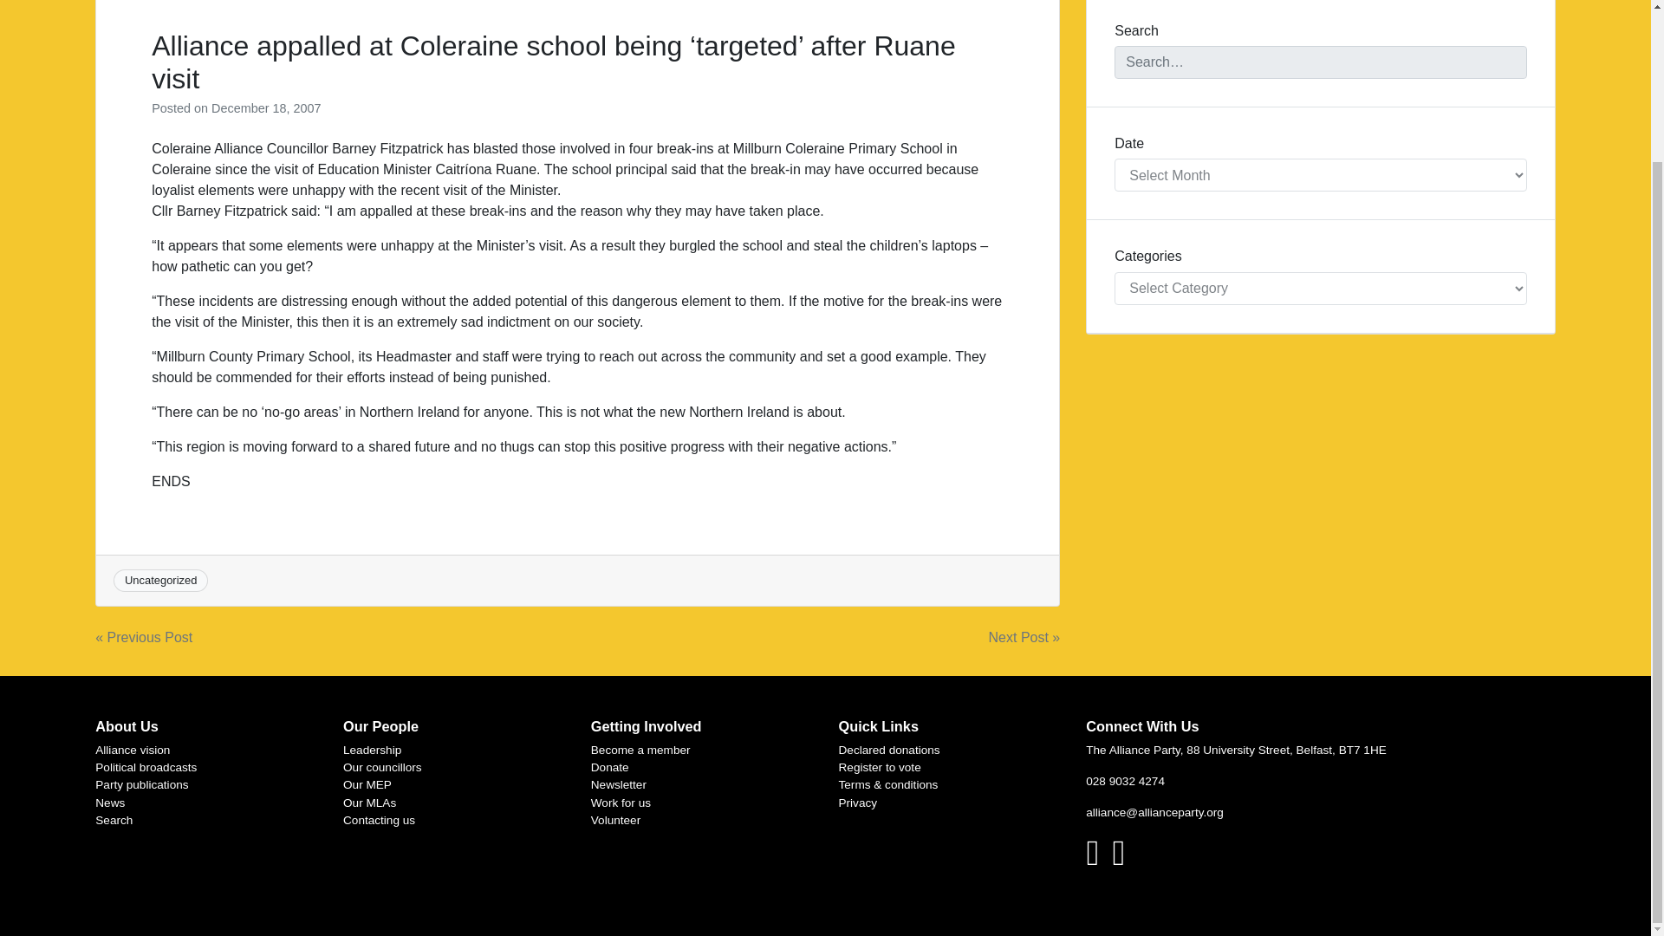 The image size is (1664, 936). I want to click on Alliance vision, so click(132, 749).